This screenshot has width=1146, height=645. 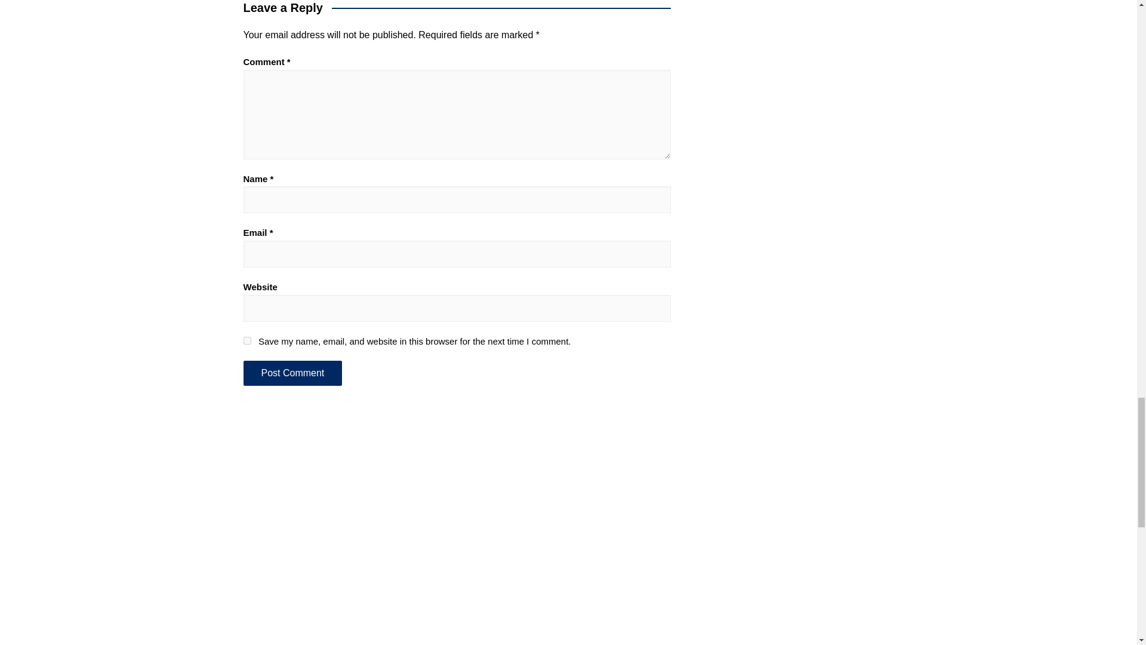 I want to click on Advertisement, so click(x=568, y=626).